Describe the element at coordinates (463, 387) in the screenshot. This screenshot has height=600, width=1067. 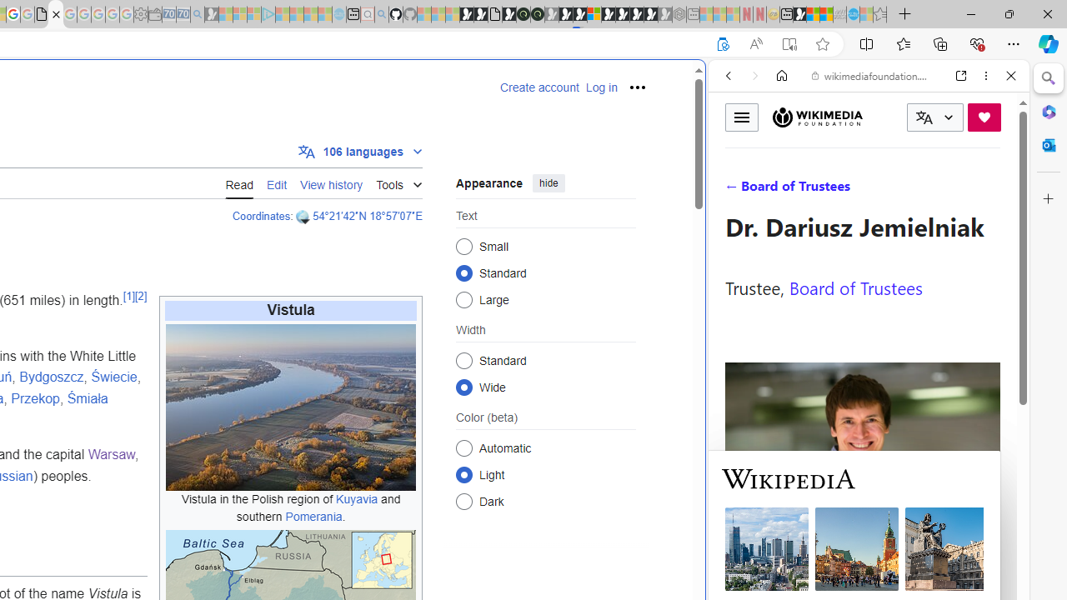
I see `Wide` at that location.